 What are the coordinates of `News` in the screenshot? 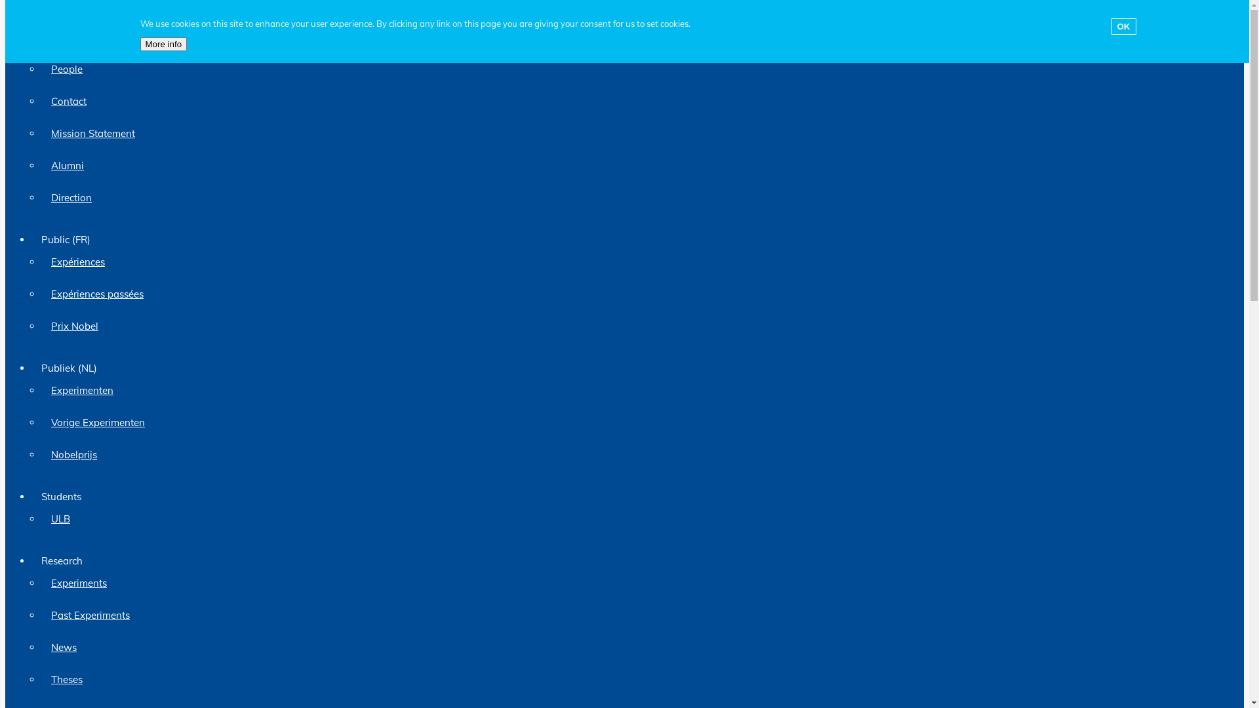 It's located at (637, 648).